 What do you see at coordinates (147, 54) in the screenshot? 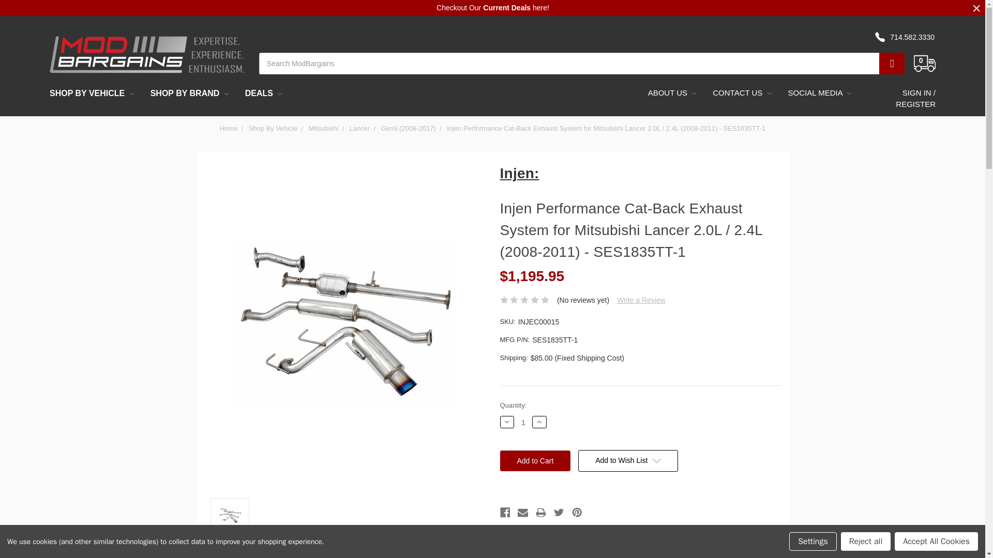
I see `ModBargains` at bounding box center [147, 54].